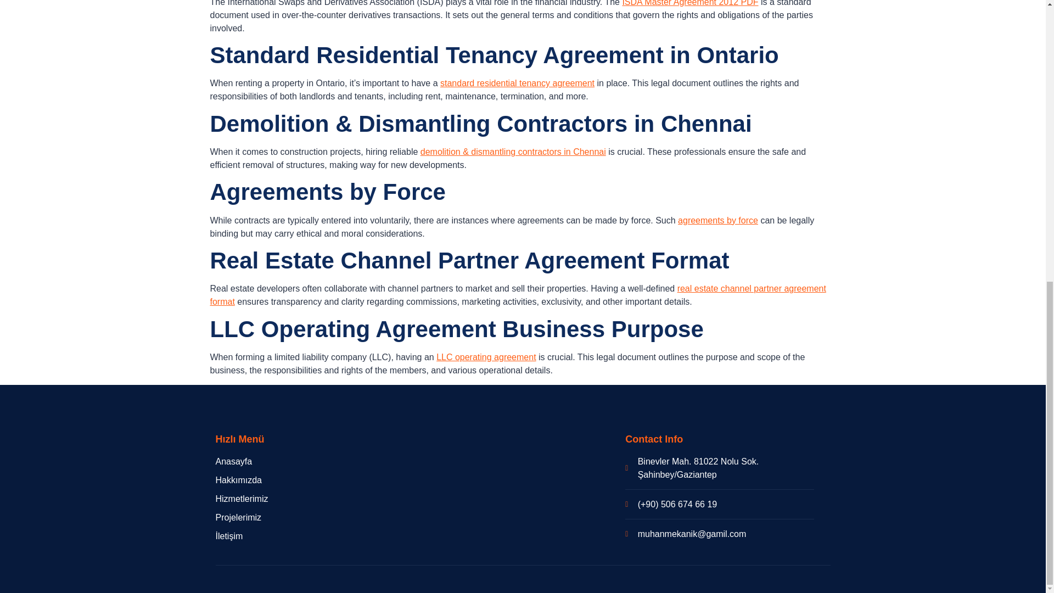 The image size is (1054, 593). Describe the element at coordinates (317, 517) in the screenshot. I see `Projelerimiz` at that location.